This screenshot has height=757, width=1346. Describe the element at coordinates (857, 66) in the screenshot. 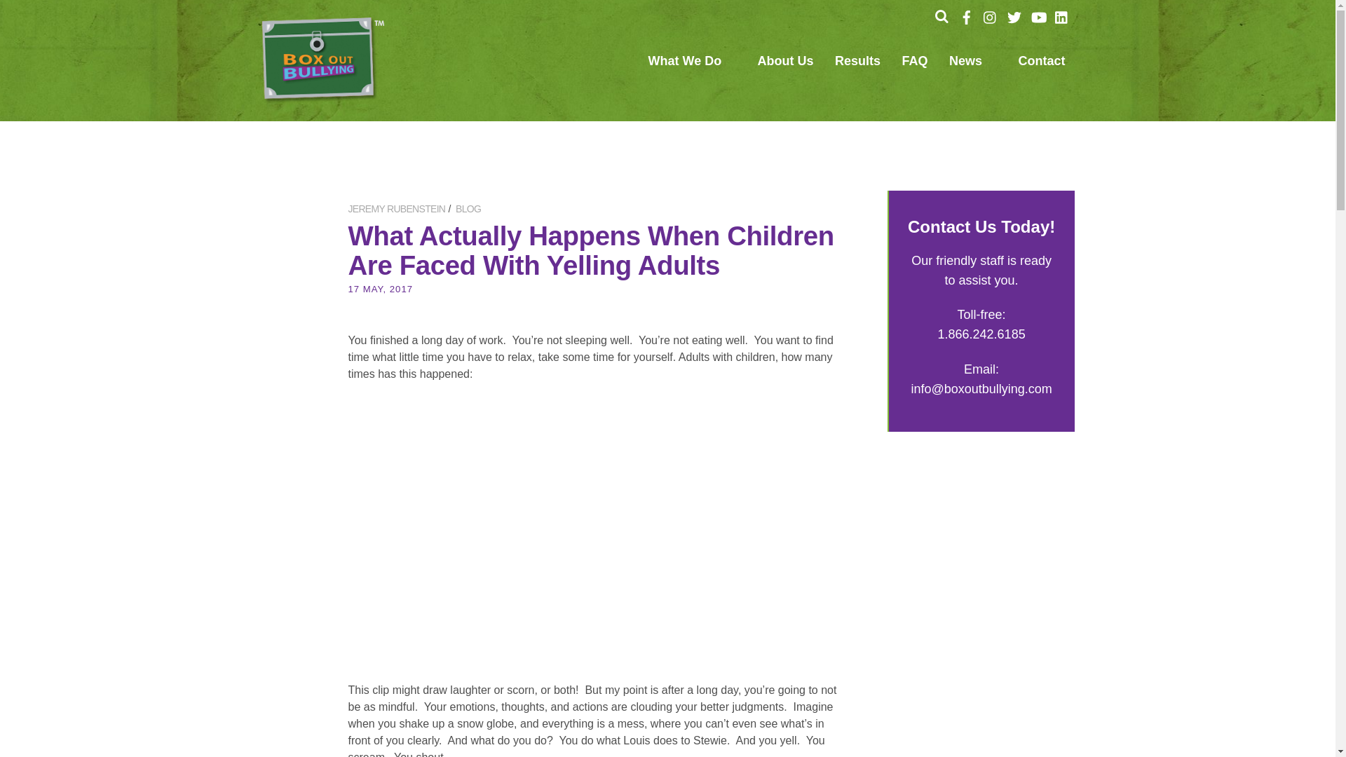

I see `Results` at that location.